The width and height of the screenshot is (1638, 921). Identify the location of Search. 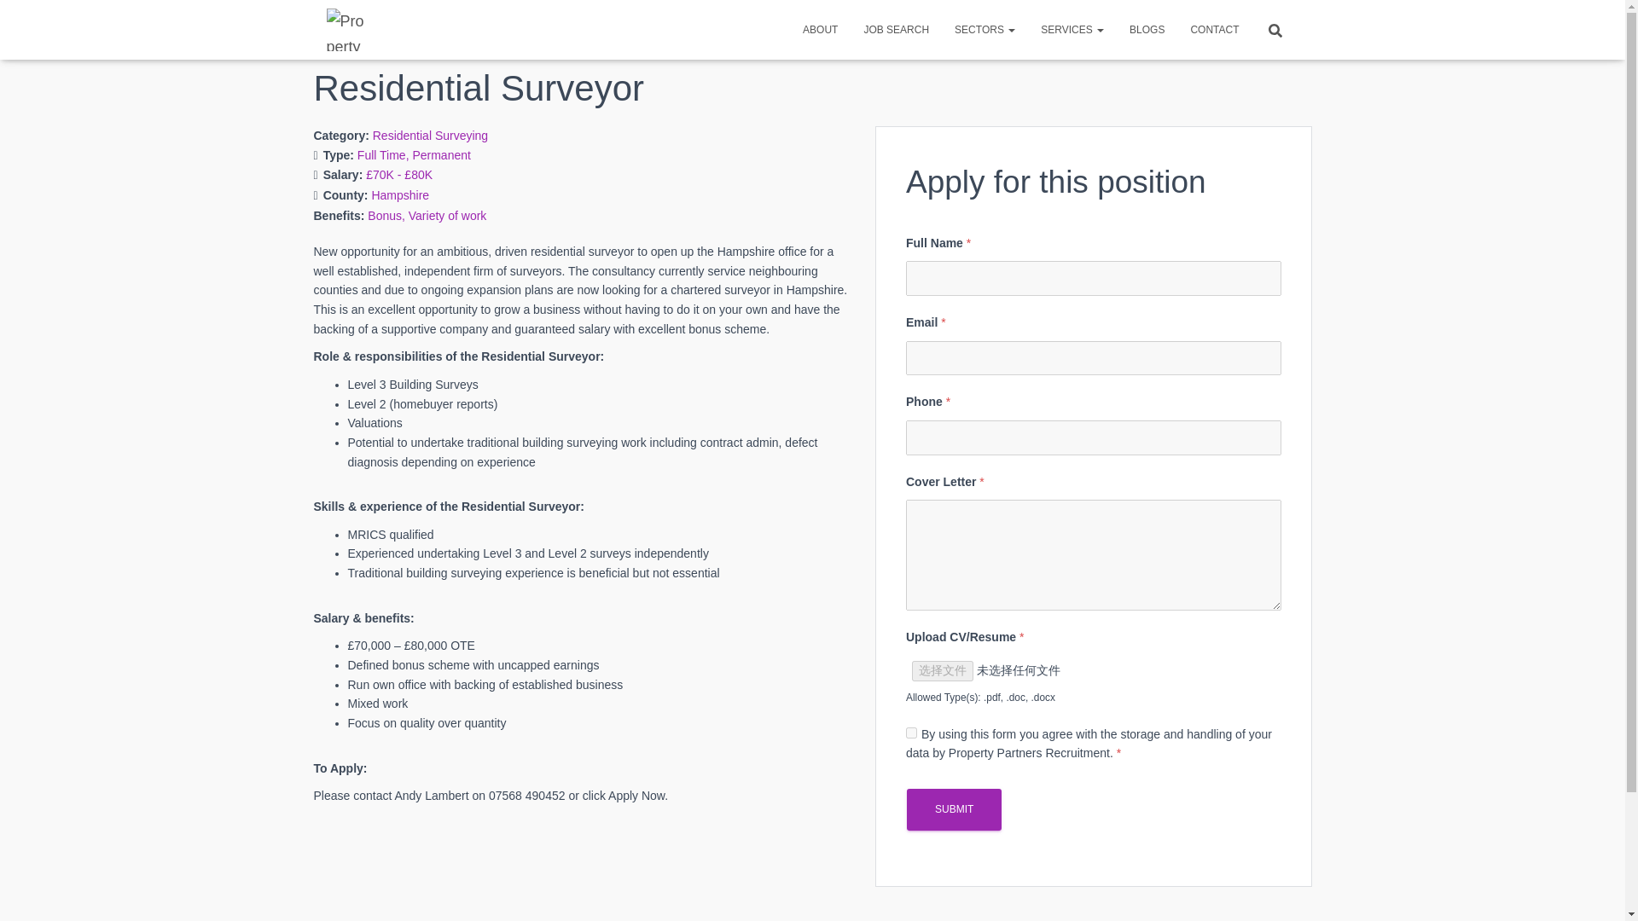
(19, 19).